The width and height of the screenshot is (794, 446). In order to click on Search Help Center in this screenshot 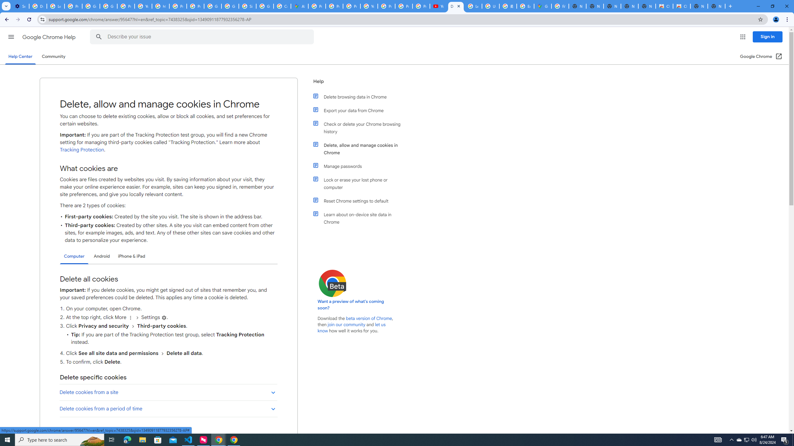, I will do `click(99, 37)`.